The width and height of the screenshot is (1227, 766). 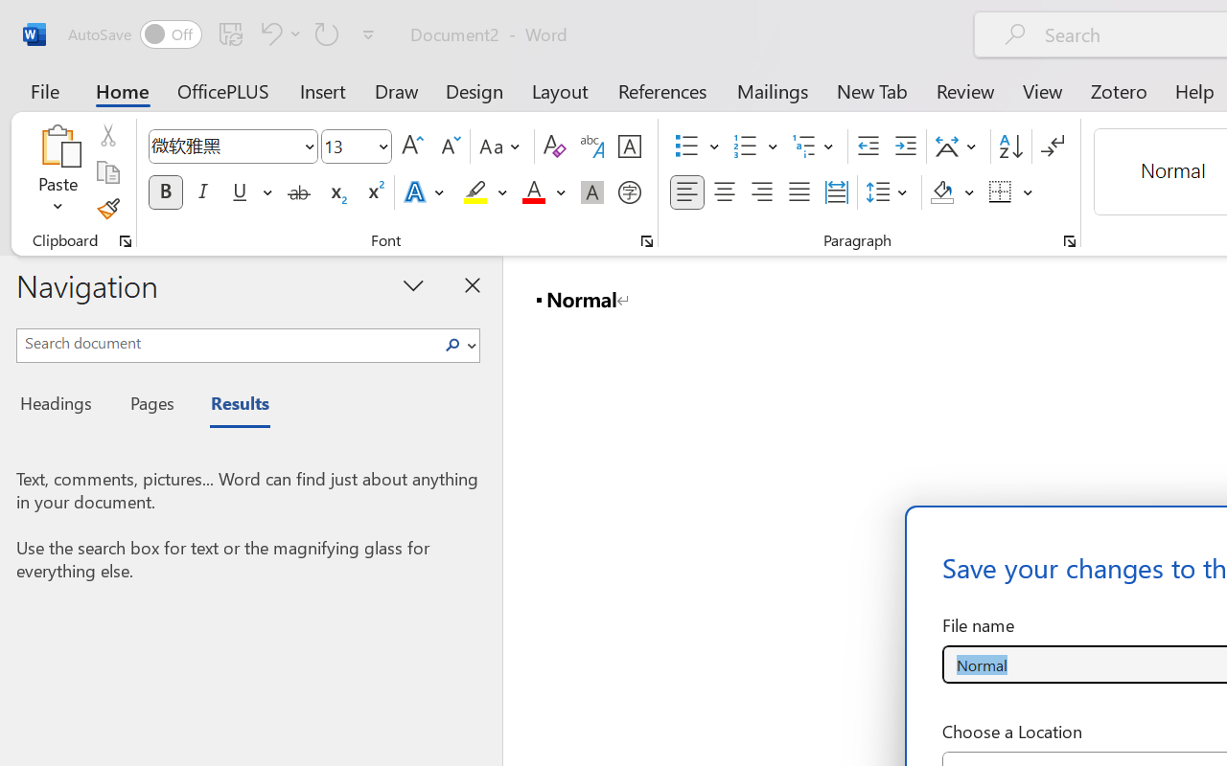 I want to click on Align Right, so click(x=761, y=192).